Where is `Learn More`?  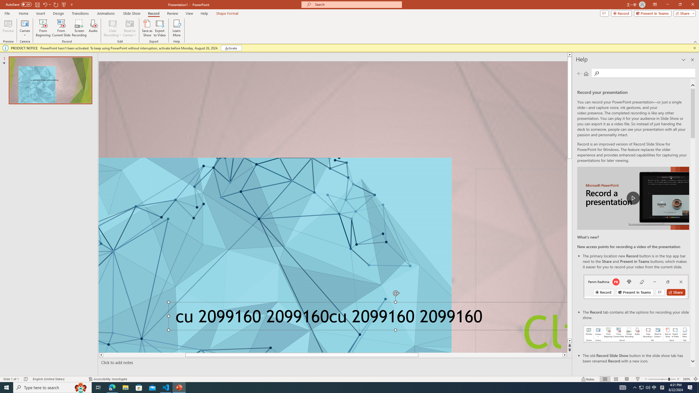 Learn More is located at coordinates (177, 28).